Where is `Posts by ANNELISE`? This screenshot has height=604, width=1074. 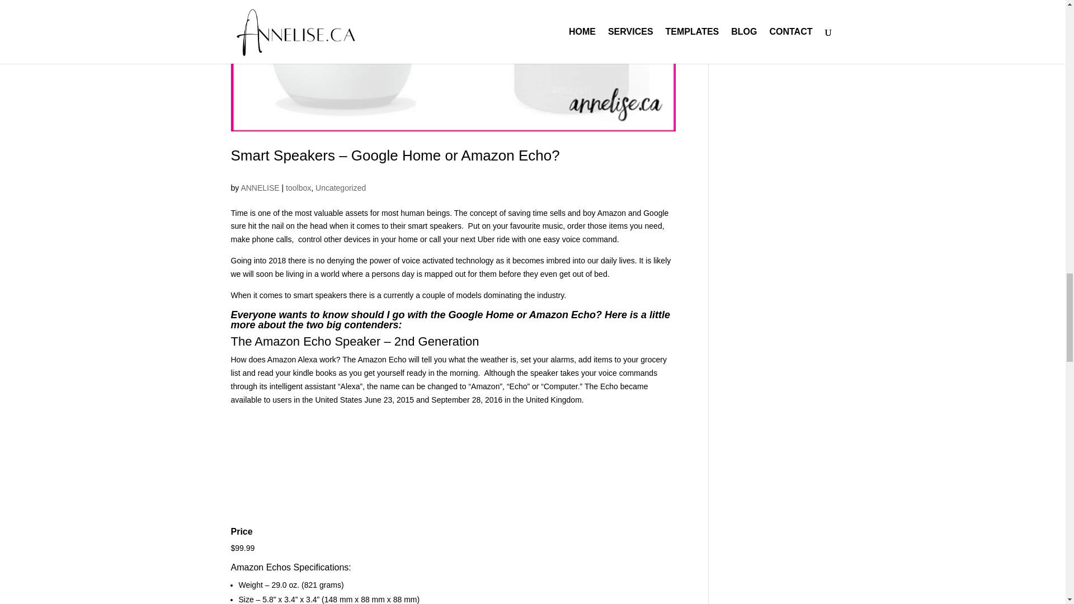 Posts by ANNELISE is located at coordinates (260, 188).